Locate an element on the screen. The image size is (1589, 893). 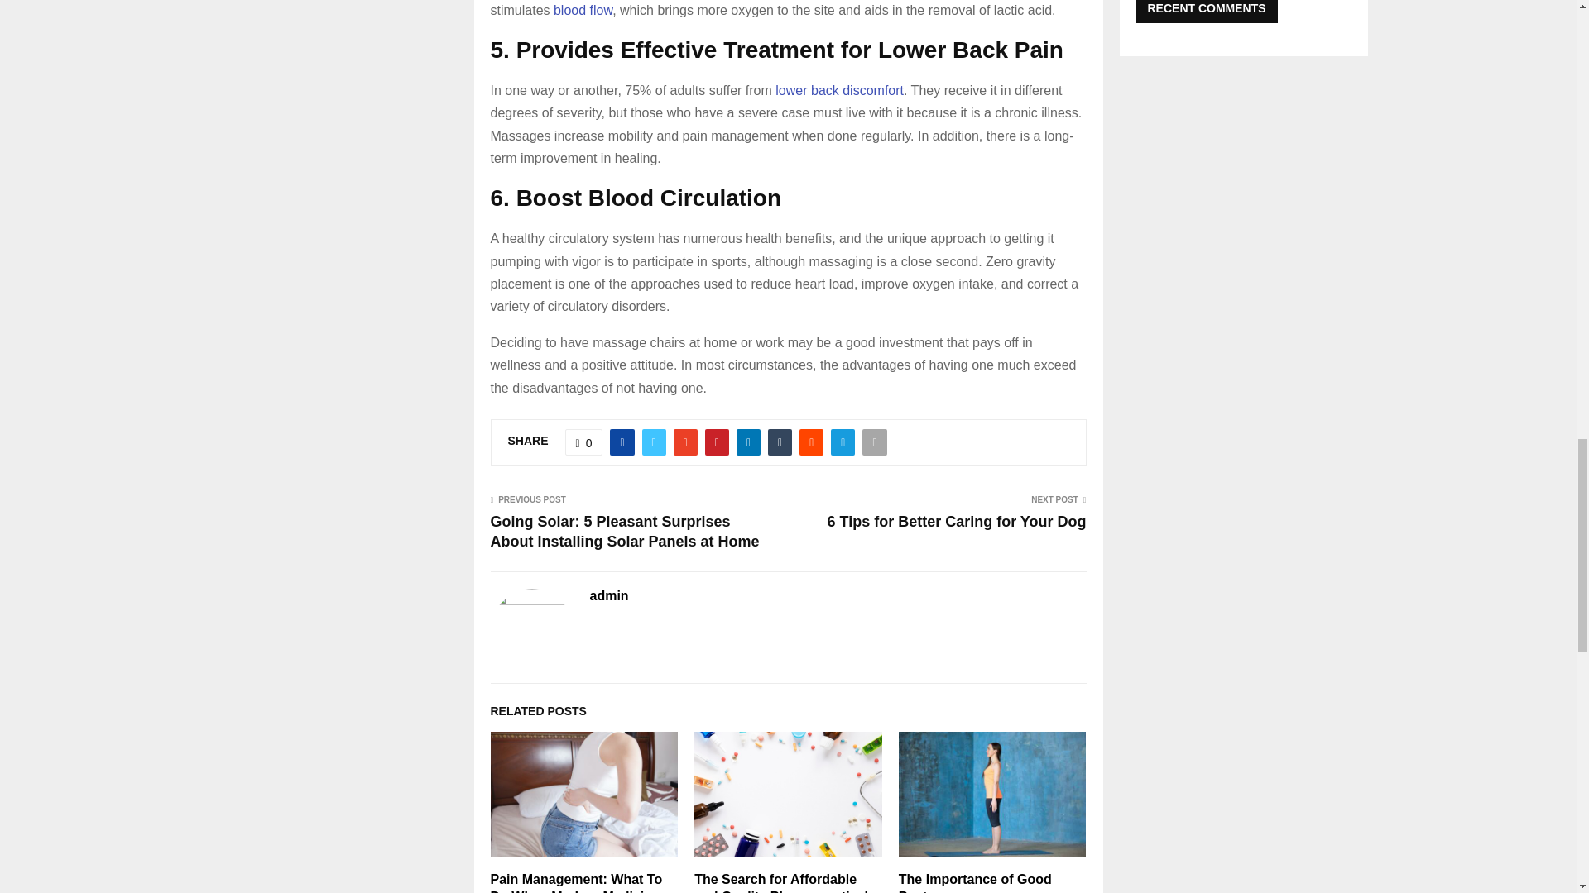
Like is located at coordinates (584, 442).